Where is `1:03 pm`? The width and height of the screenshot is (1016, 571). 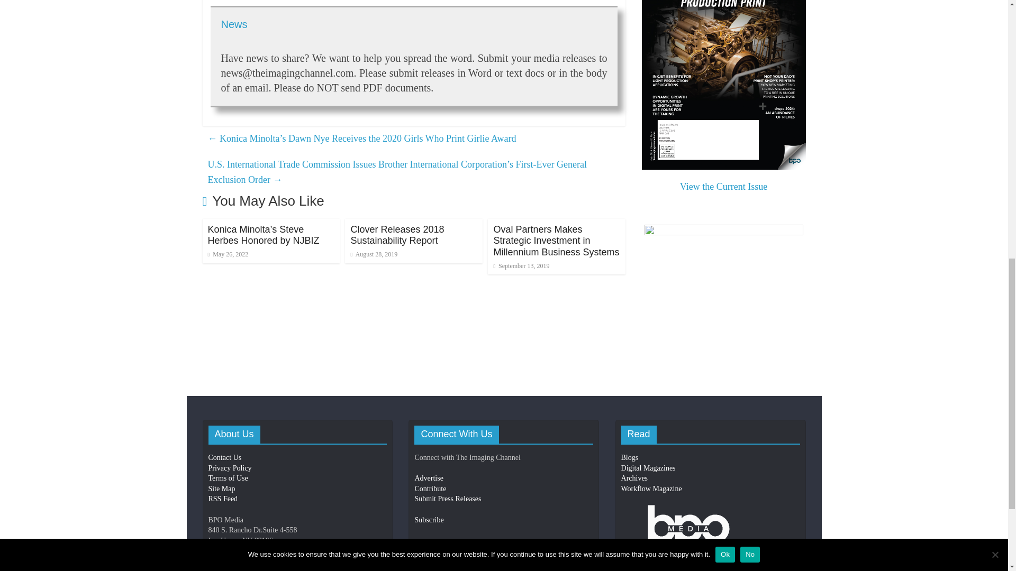 1:03 pm is located at coordinates (374, 254).